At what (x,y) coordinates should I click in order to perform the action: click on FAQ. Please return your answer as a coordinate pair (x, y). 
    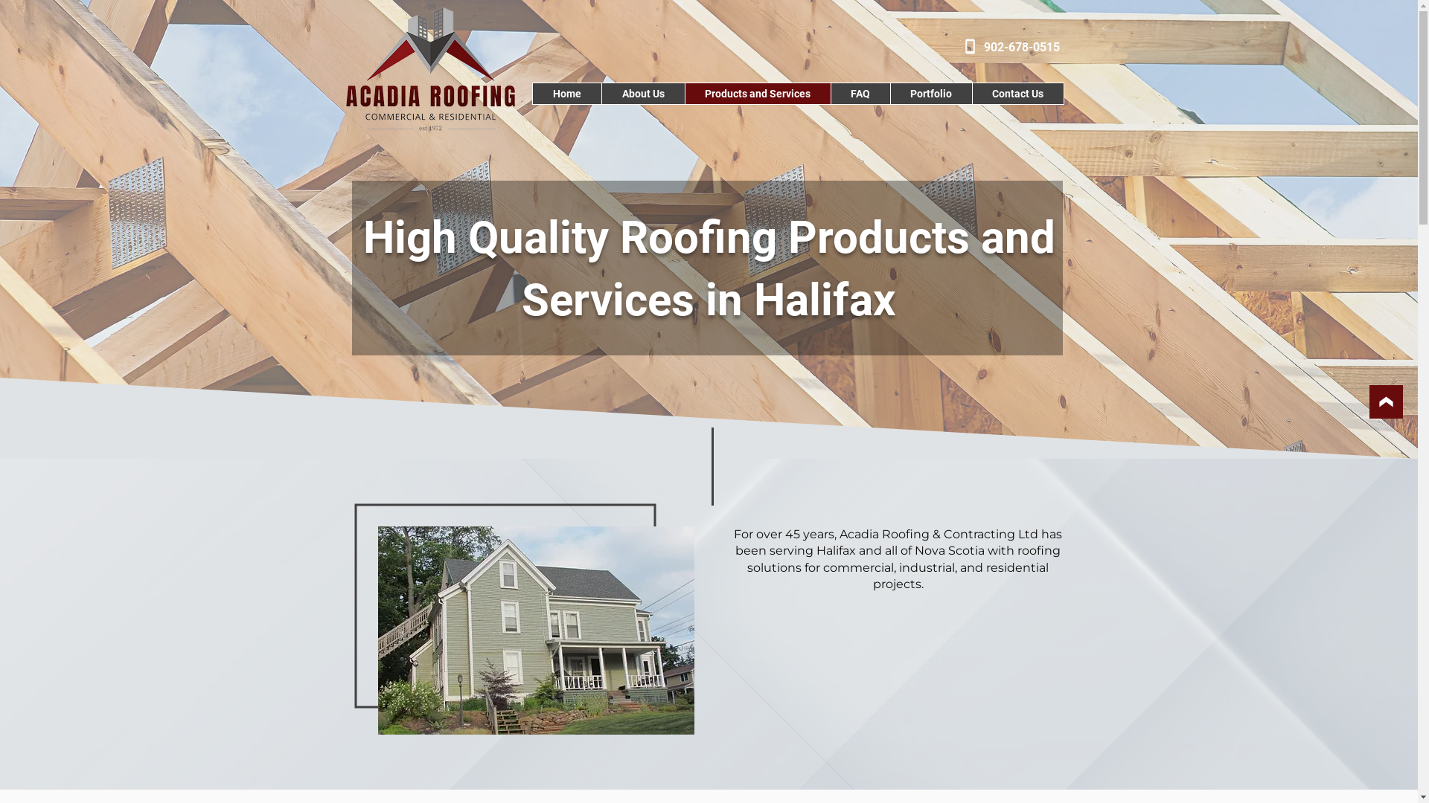
    Looking at the image, I should click on (860, 94).